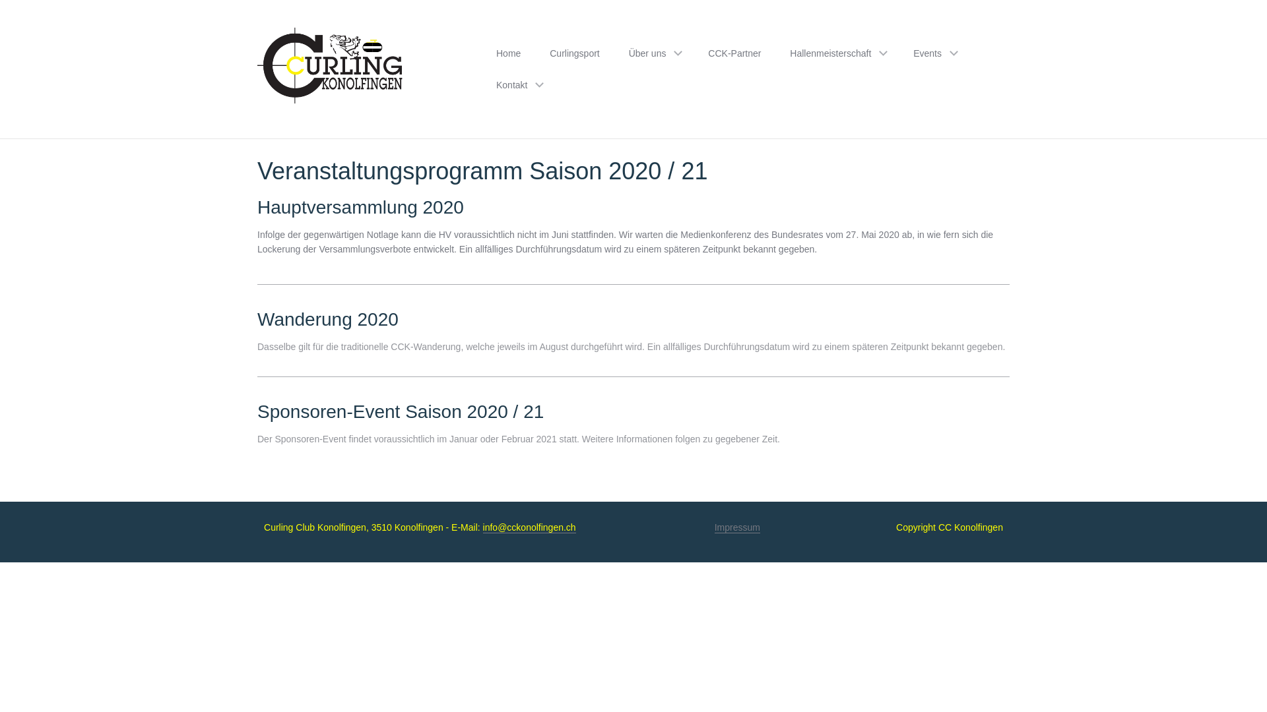 This screenshot has width=1267, height=712. Describe the element at coordinates (508, 53) in the screenshot. I see `Home` at that location.